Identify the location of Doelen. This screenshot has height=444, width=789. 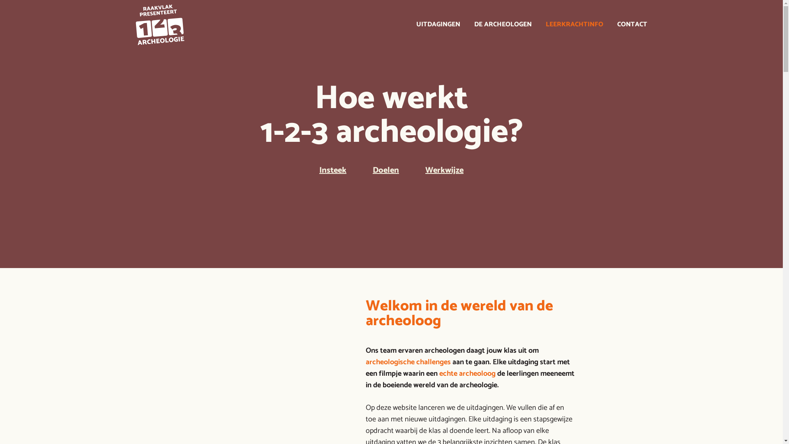
(386, 170).